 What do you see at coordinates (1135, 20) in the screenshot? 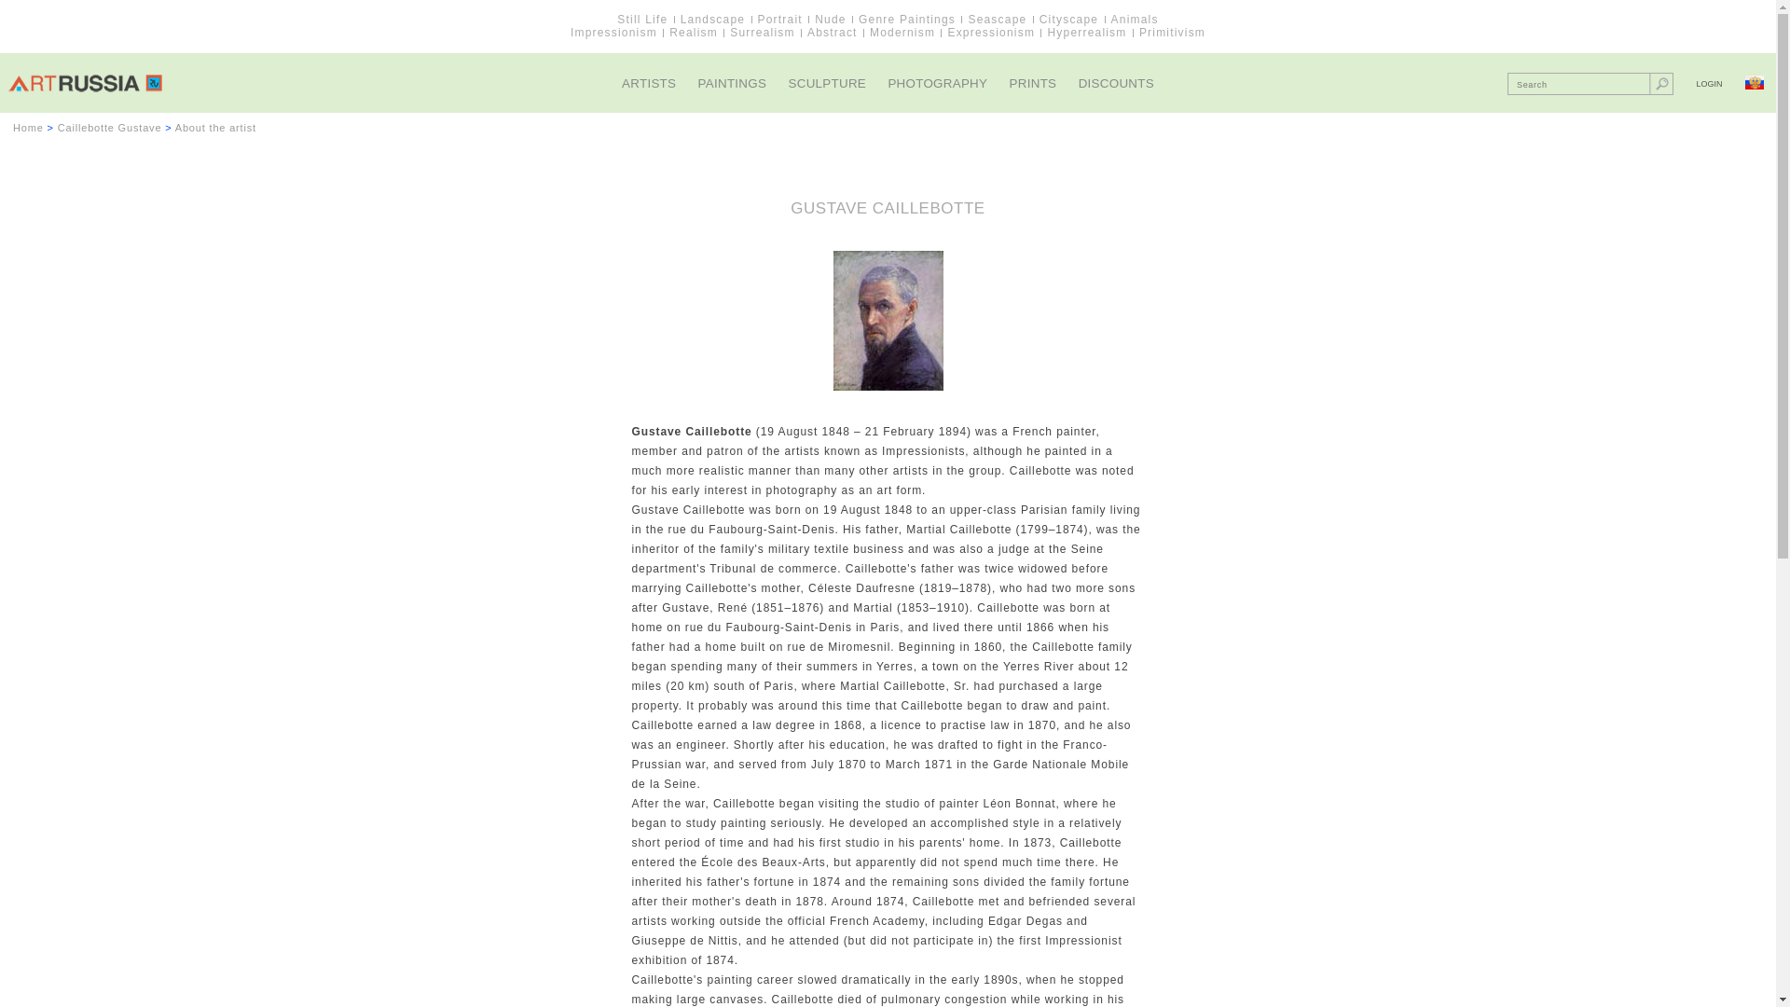
I see `Animals` at bounding box center [1135, 20].